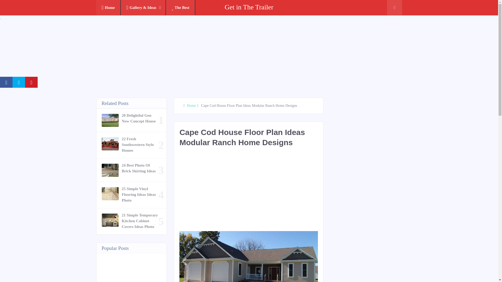 This screenshot has width=502, height=282. Describe the element at coordinates (140, 145) in the screenshot. I see `22 Fresh Southwestern Style Homes` at that location.